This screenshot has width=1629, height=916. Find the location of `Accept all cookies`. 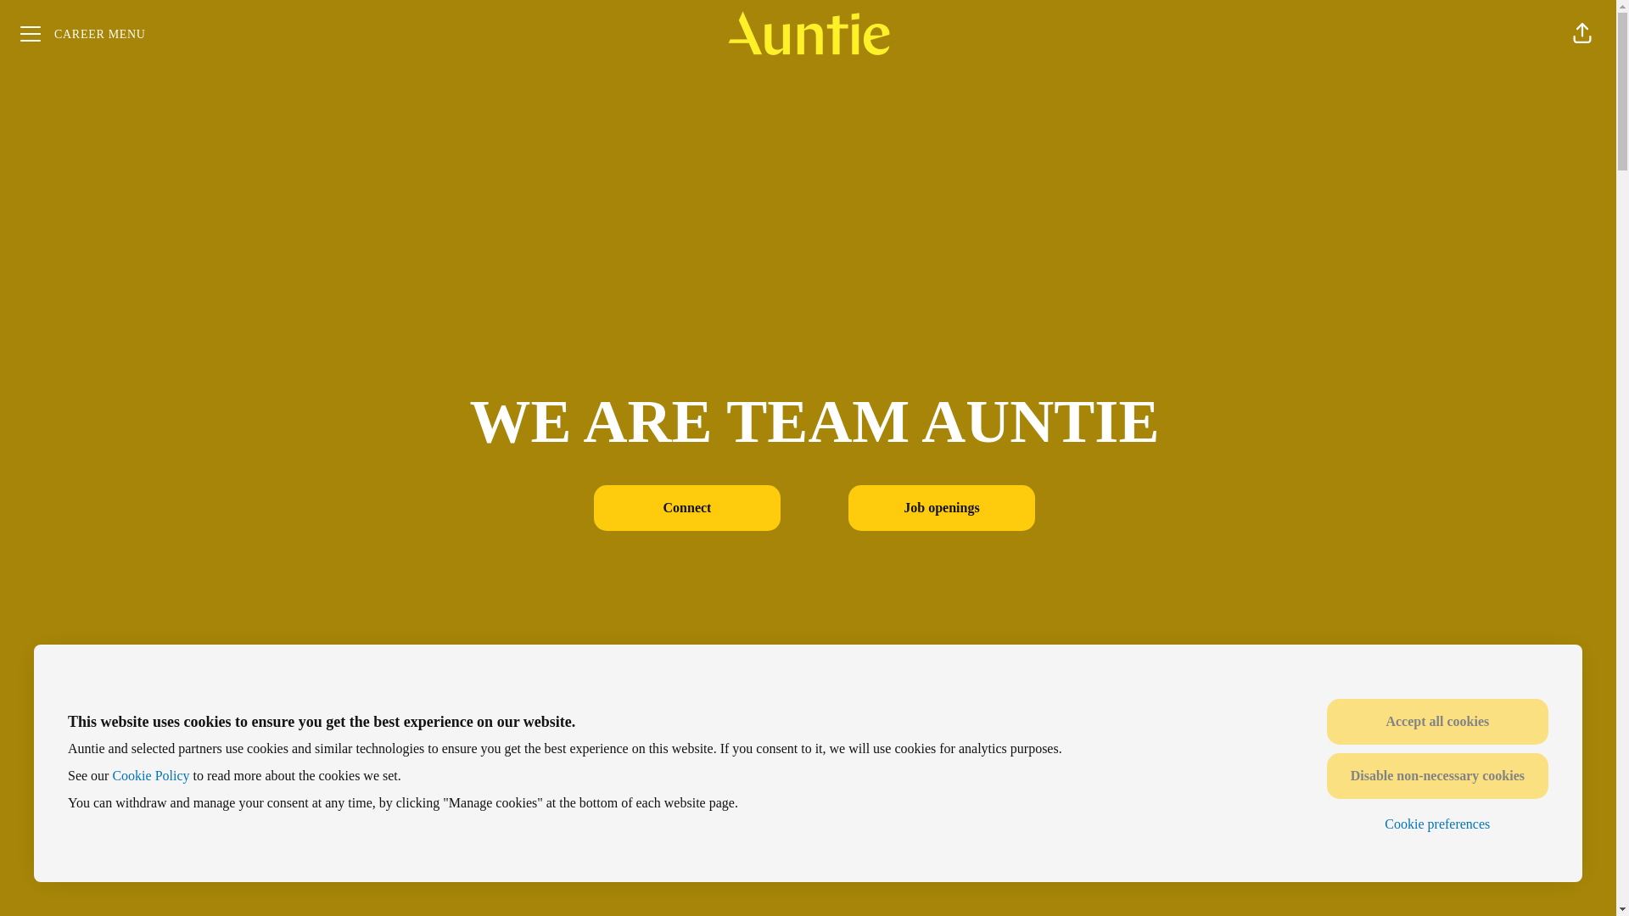

Accept all cookies is located at coordinates (1437, 722).